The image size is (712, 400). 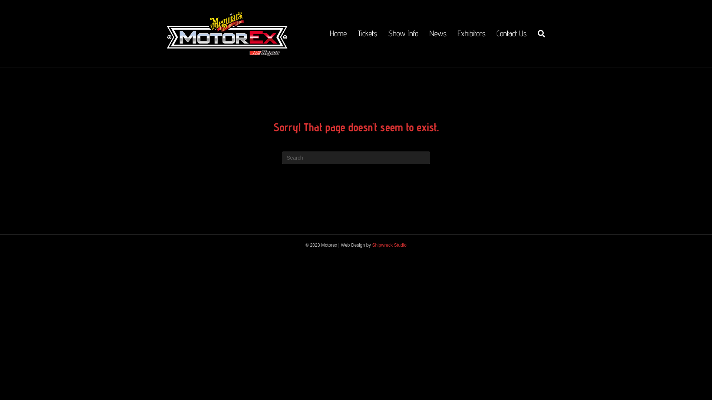 I want to click on Home, so click(x=338, y=33).